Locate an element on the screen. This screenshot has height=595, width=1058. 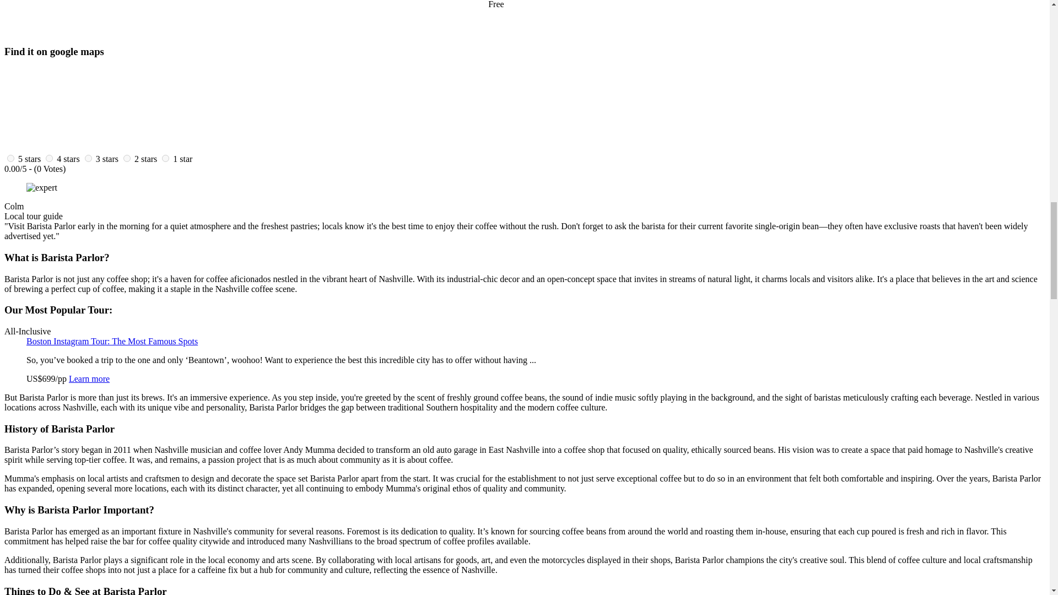
5 is located at coordinates (11, 158).